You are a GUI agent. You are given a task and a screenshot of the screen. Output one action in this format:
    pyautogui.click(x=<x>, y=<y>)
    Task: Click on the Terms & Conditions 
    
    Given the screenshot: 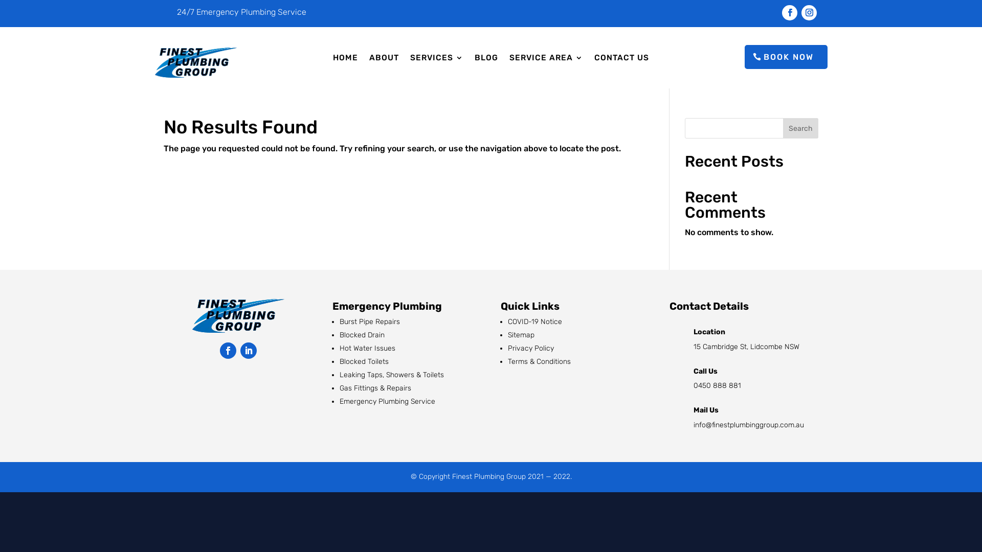 What is the action you would take?
    pyautogui.click(x=540, y=362)
    